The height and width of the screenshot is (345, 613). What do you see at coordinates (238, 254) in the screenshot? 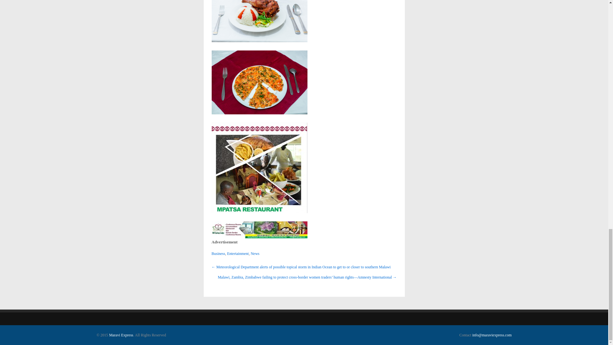
I see `View all posts in Entertainment` at bounding box center [238, 254].